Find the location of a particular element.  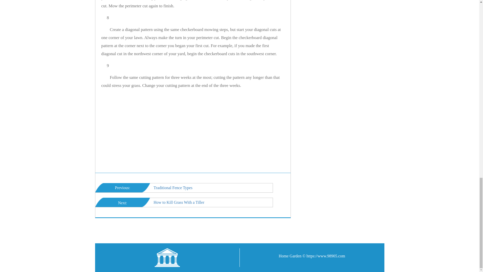

How to Kill Grass With a Tiller is located at coordinates (179, 202).